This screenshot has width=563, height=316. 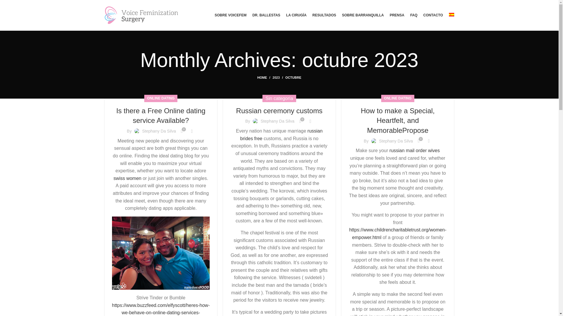 What do you see at coordinates (397, 15) in the screenshot?
I see `PRENSA` at bounding box center [397, 15].